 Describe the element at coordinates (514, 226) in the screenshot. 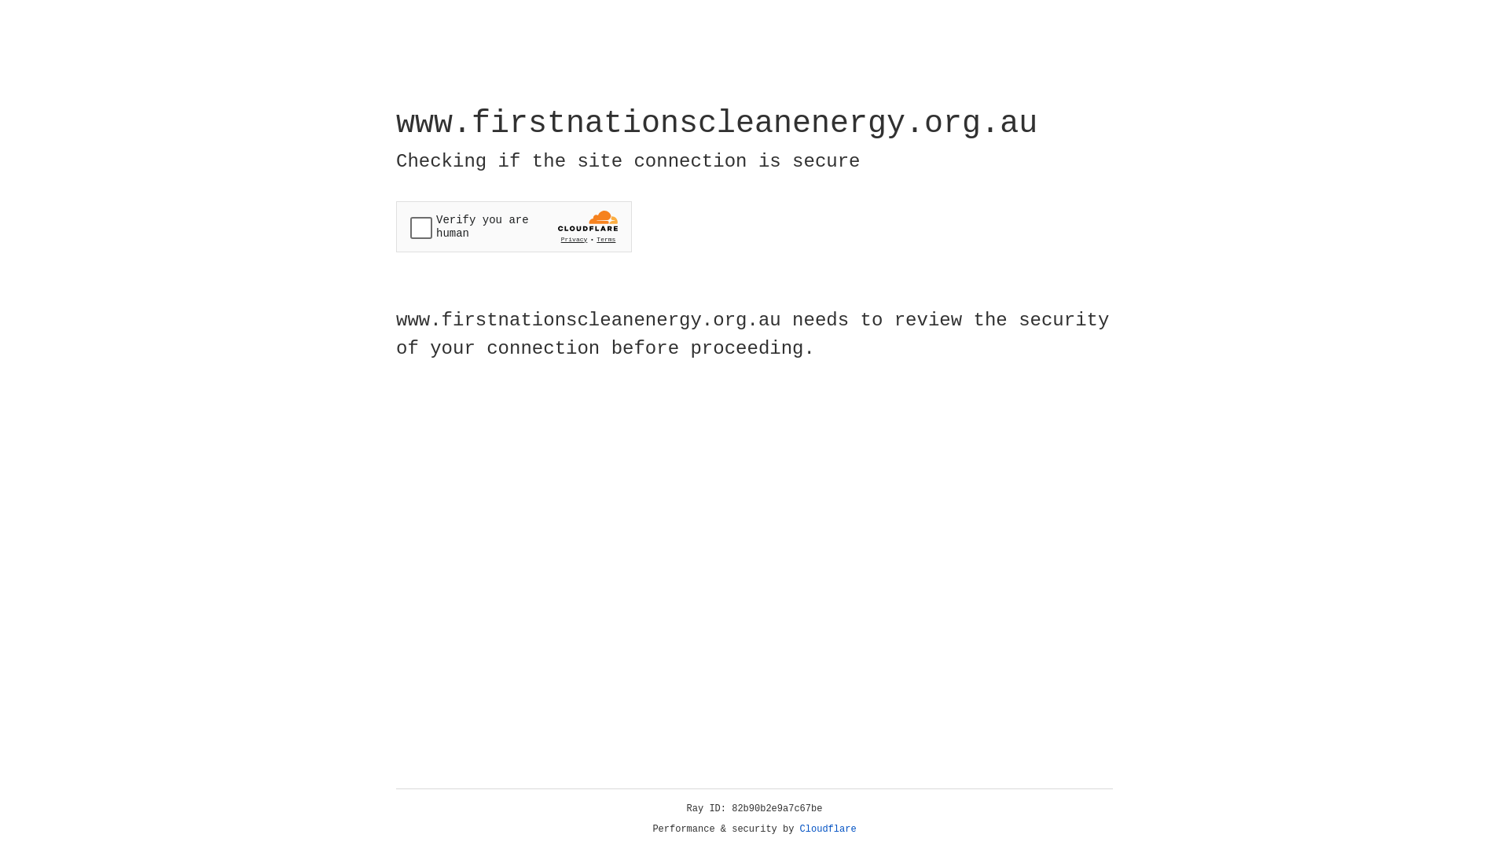

I see `Widget containing a Cloudflare security challenge` at that location.